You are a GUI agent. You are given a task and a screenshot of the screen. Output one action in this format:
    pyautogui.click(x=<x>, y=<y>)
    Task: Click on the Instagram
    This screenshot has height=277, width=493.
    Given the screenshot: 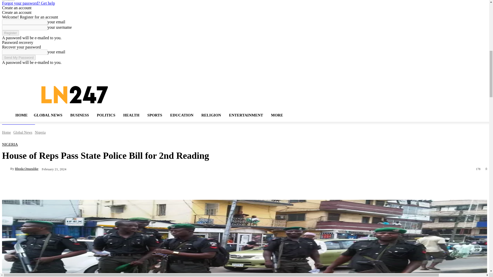 What is the action you would take?
    pyautogui.click(x=463, y=69)
    